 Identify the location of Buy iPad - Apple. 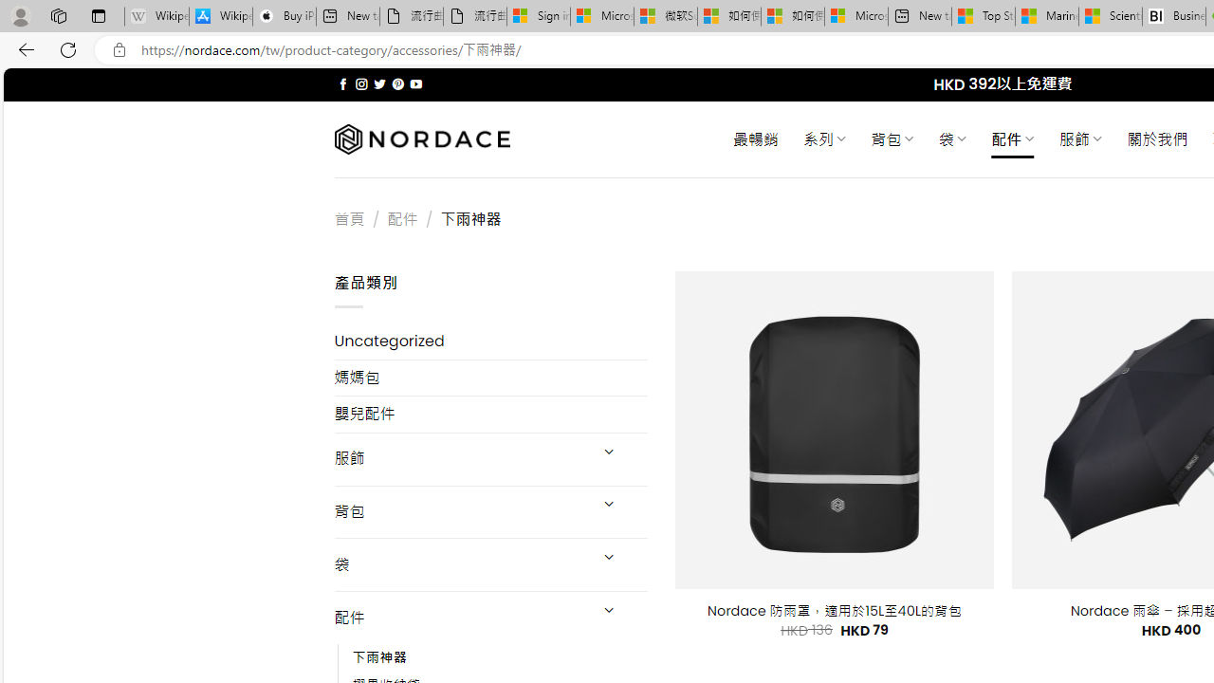
(285, 17).